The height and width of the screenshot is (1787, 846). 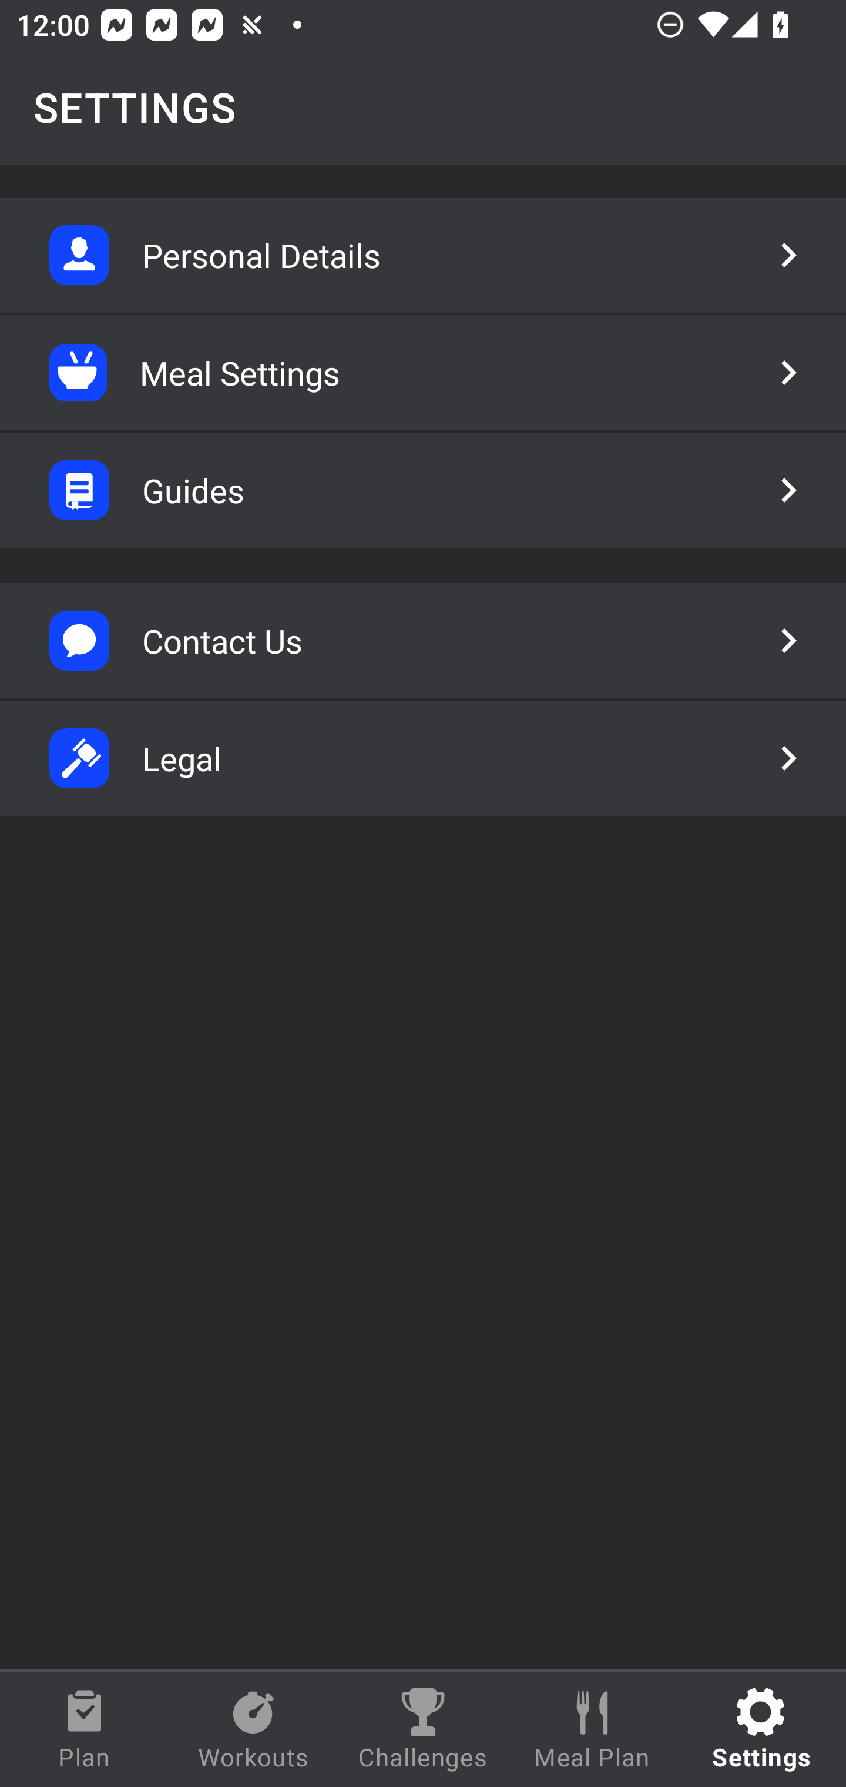 I want to click on Legal, so click(x=423, y=758).